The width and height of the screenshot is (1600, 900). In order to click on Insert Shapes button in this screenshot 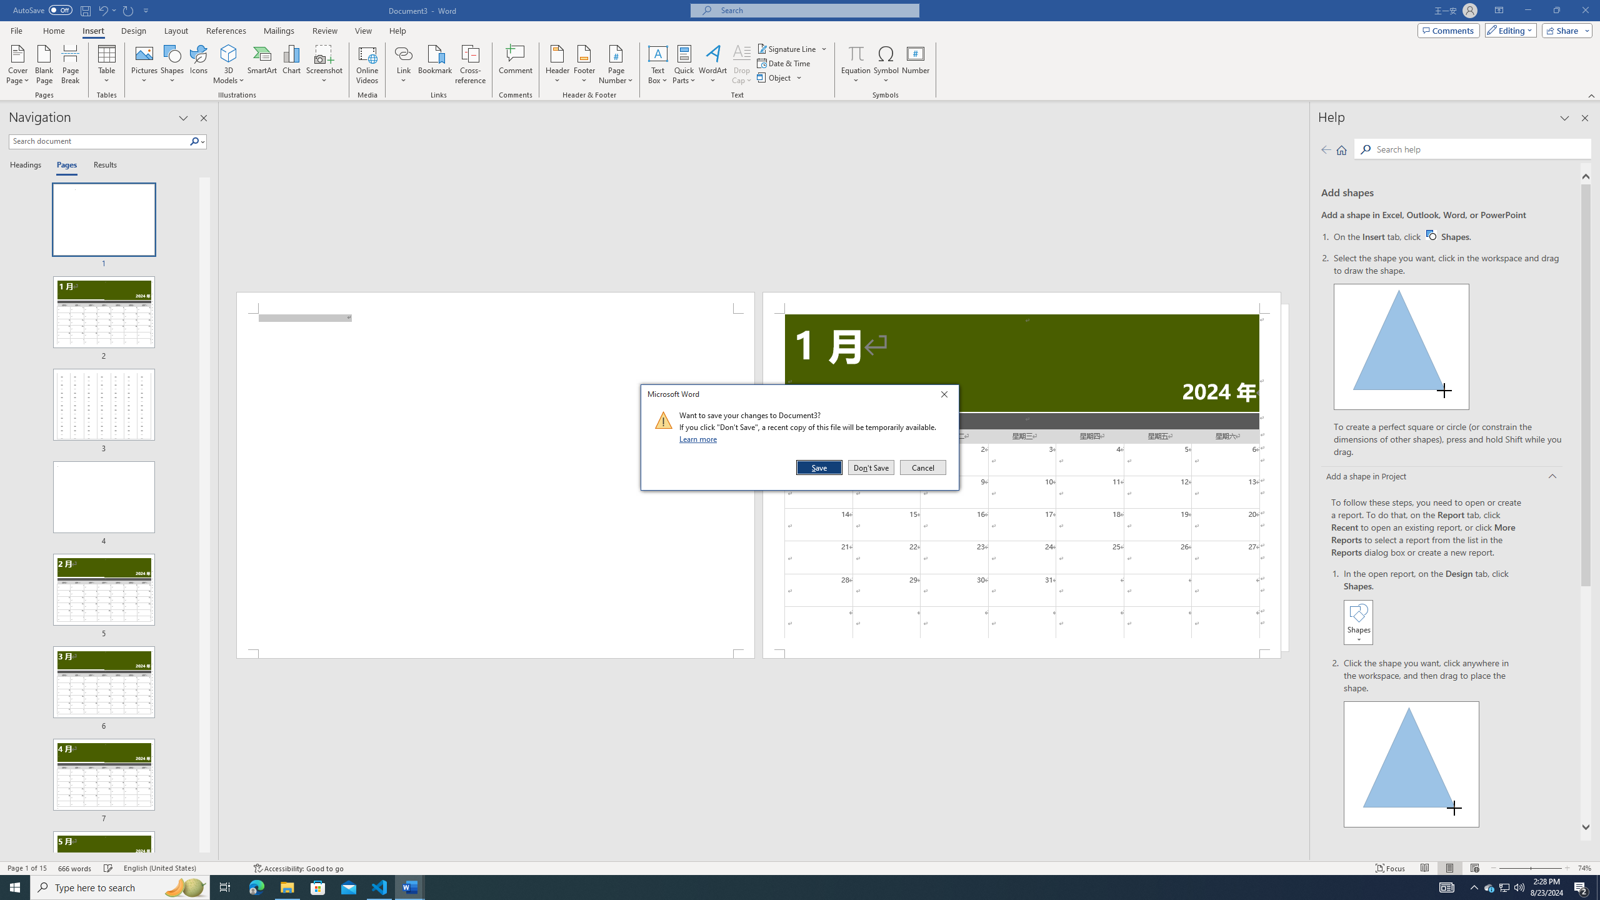, I will do `click(1358, 622)`.